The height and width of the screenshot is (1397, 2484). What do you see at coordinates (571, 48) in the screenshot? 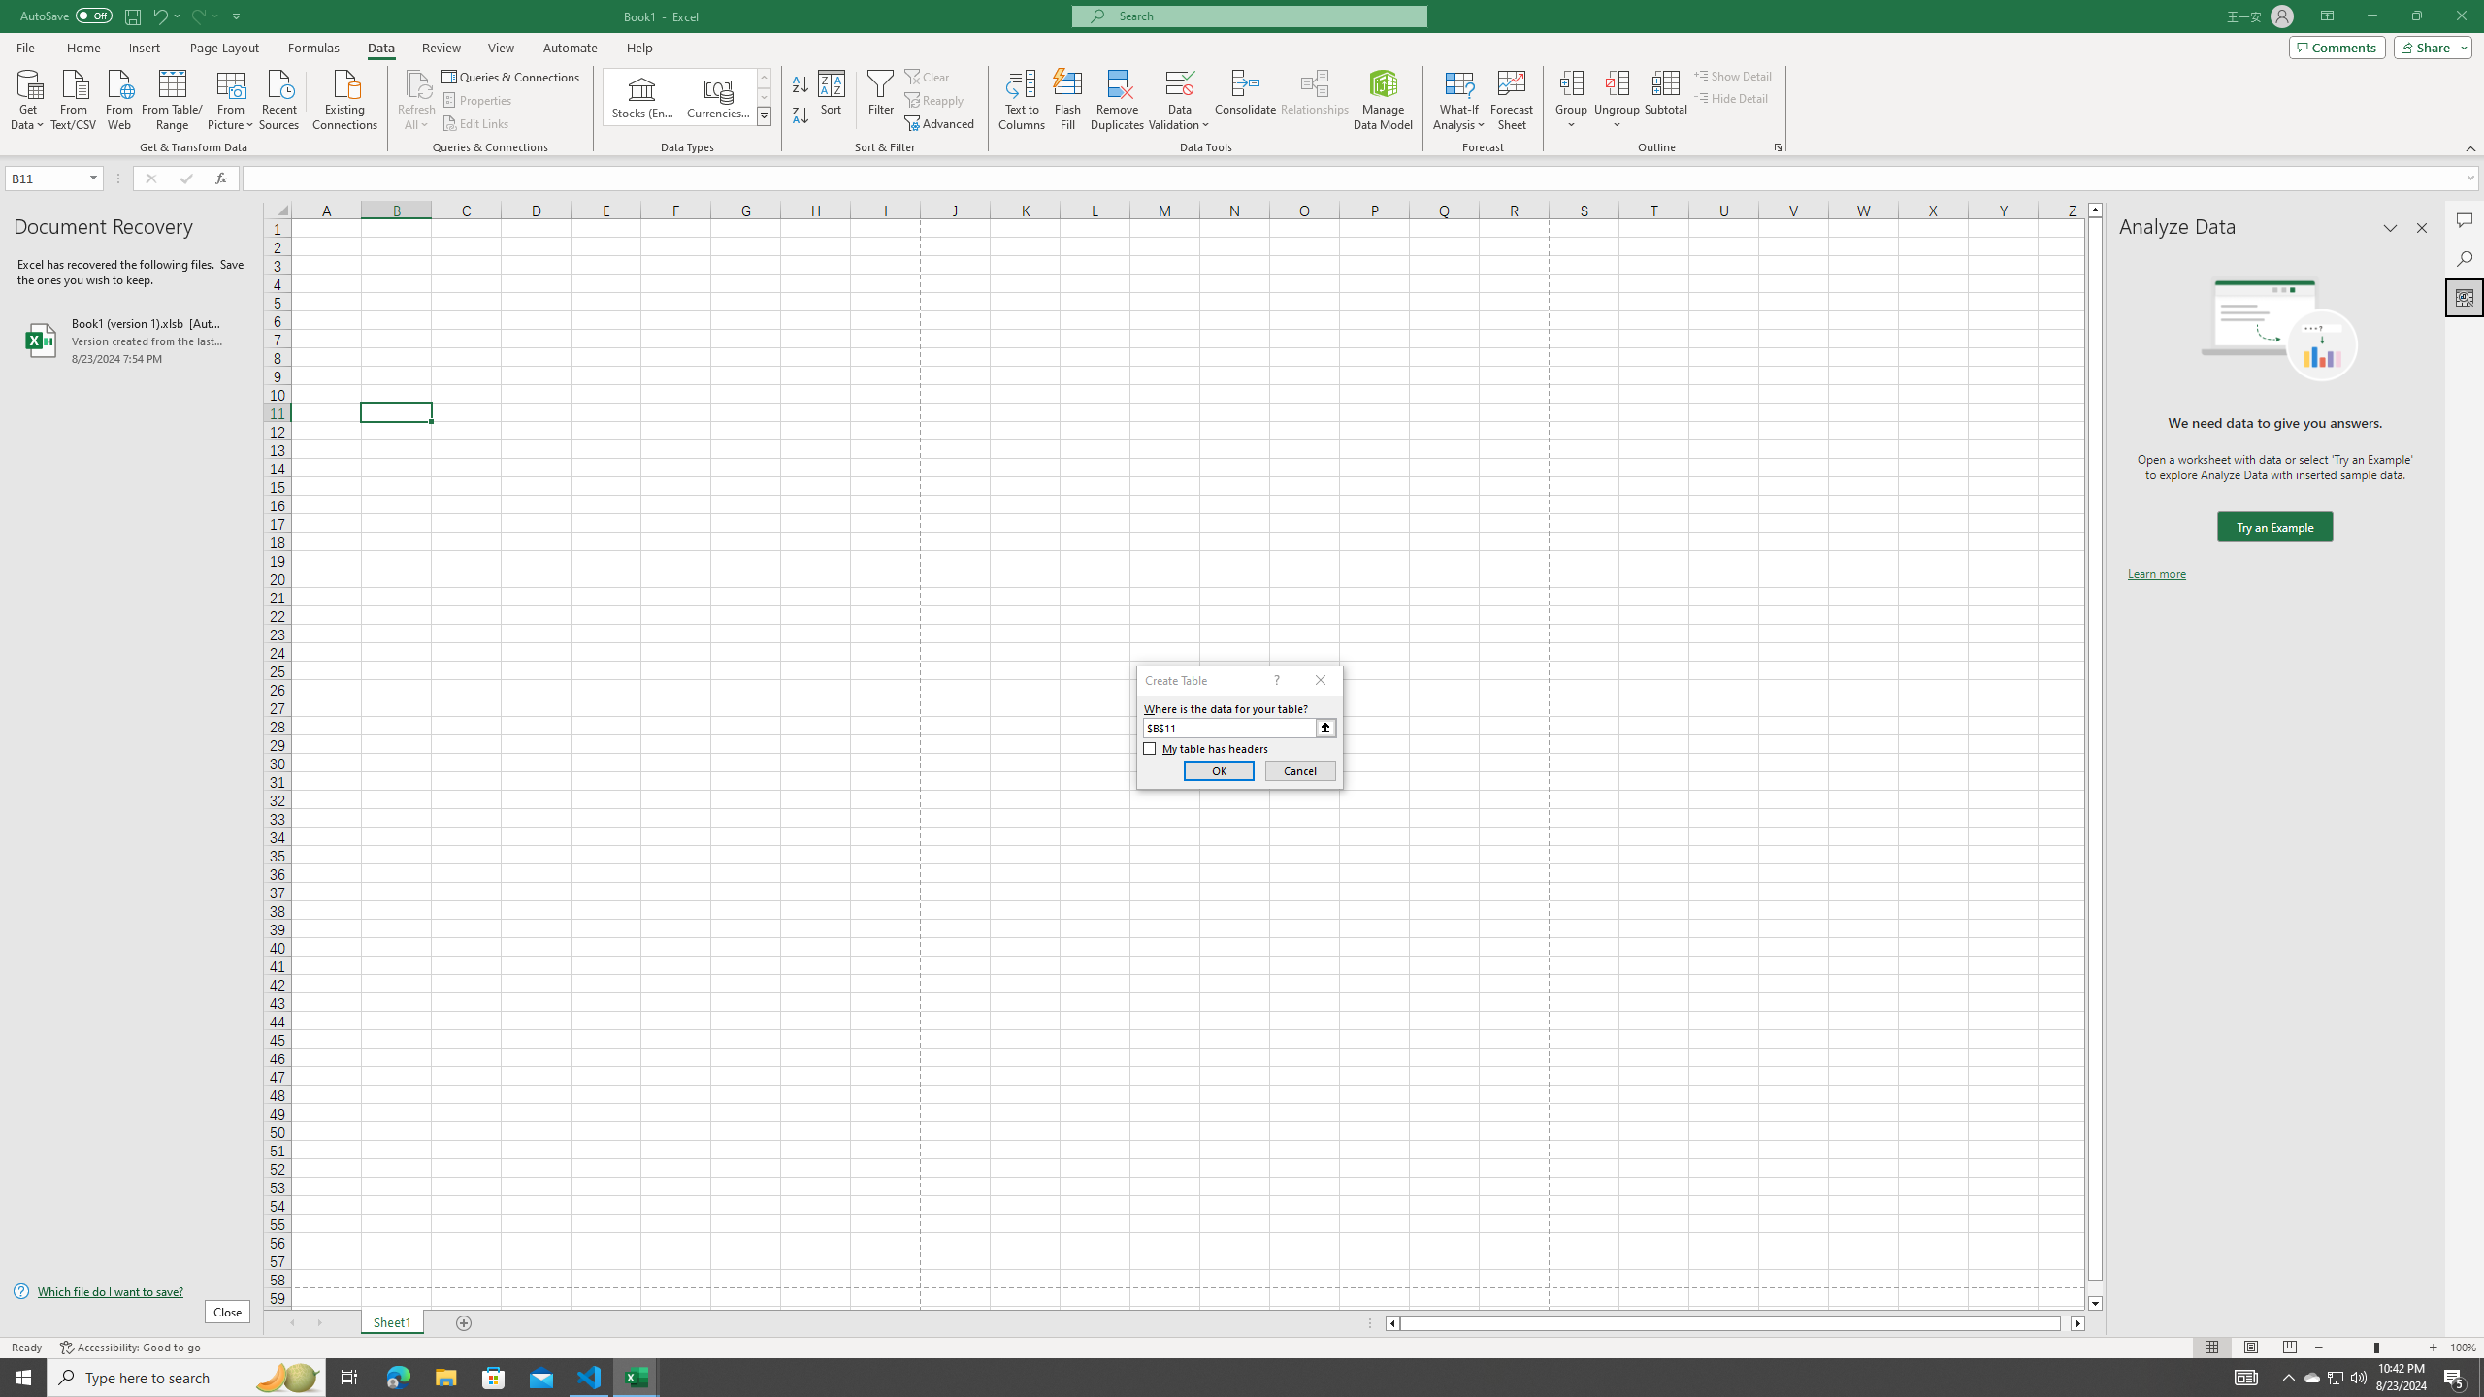
I see `Automate` at bounding box center [571, 48].